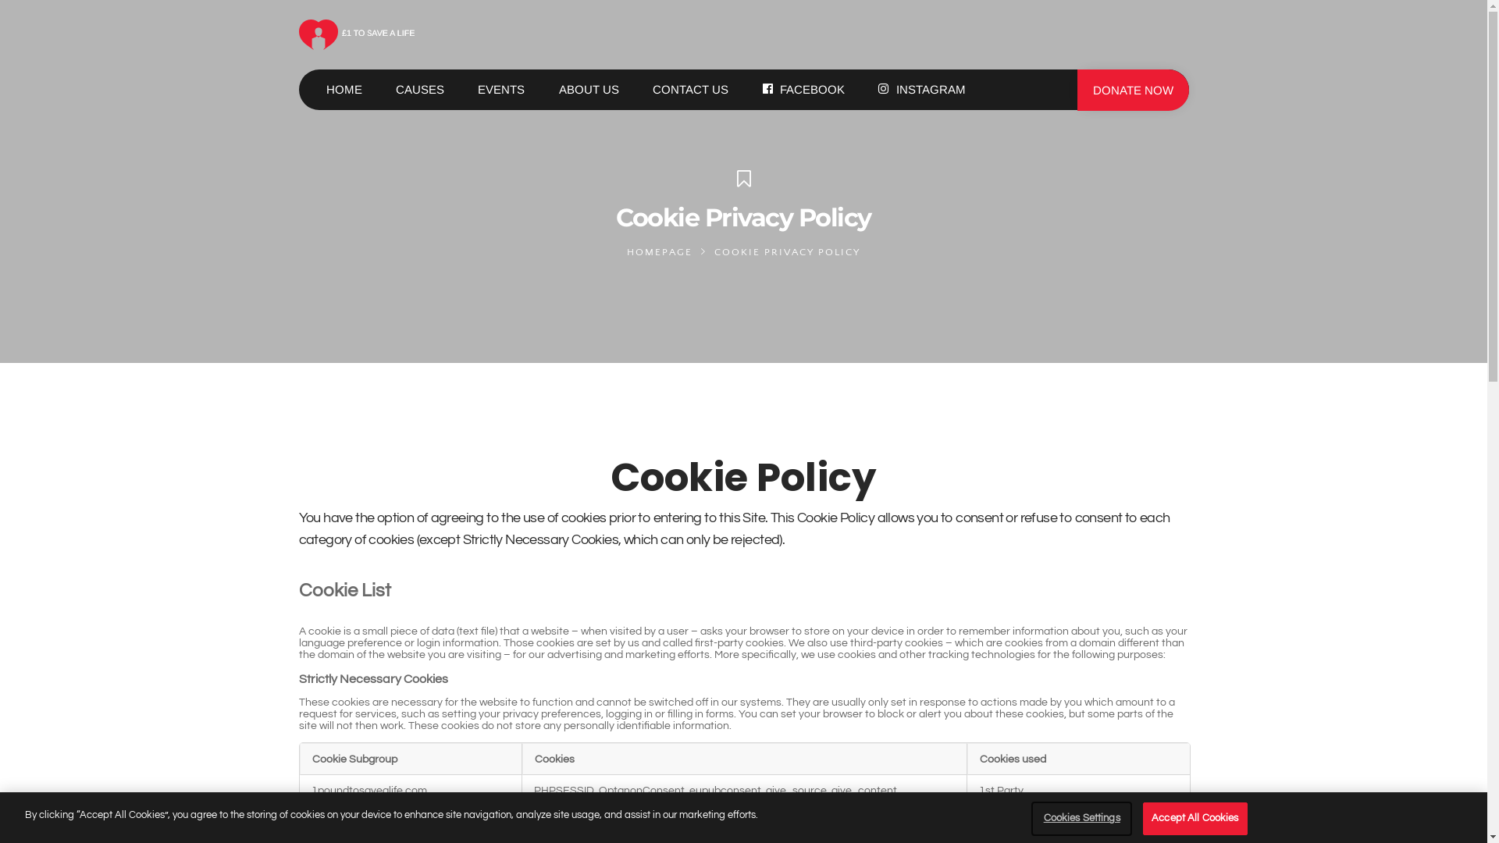  I want to click on HOME, so click(344, 90).